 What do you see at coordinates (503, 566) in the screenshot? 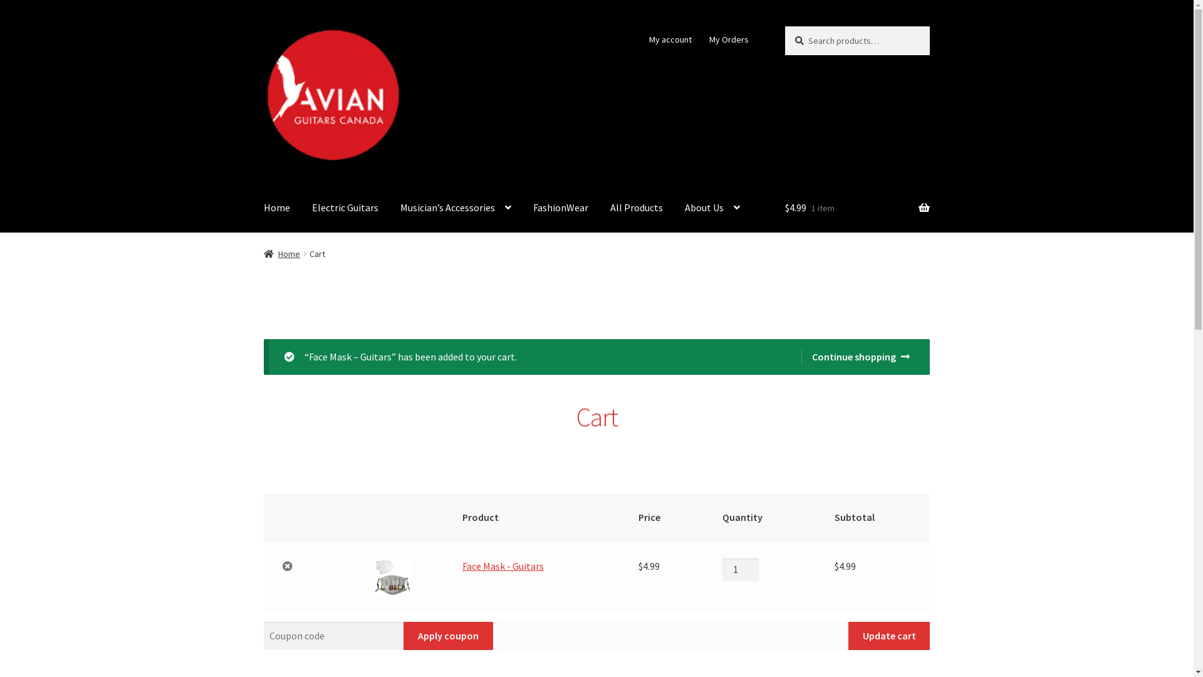
I see `Face Mask - Guitars` at bounding box center [503, 566].